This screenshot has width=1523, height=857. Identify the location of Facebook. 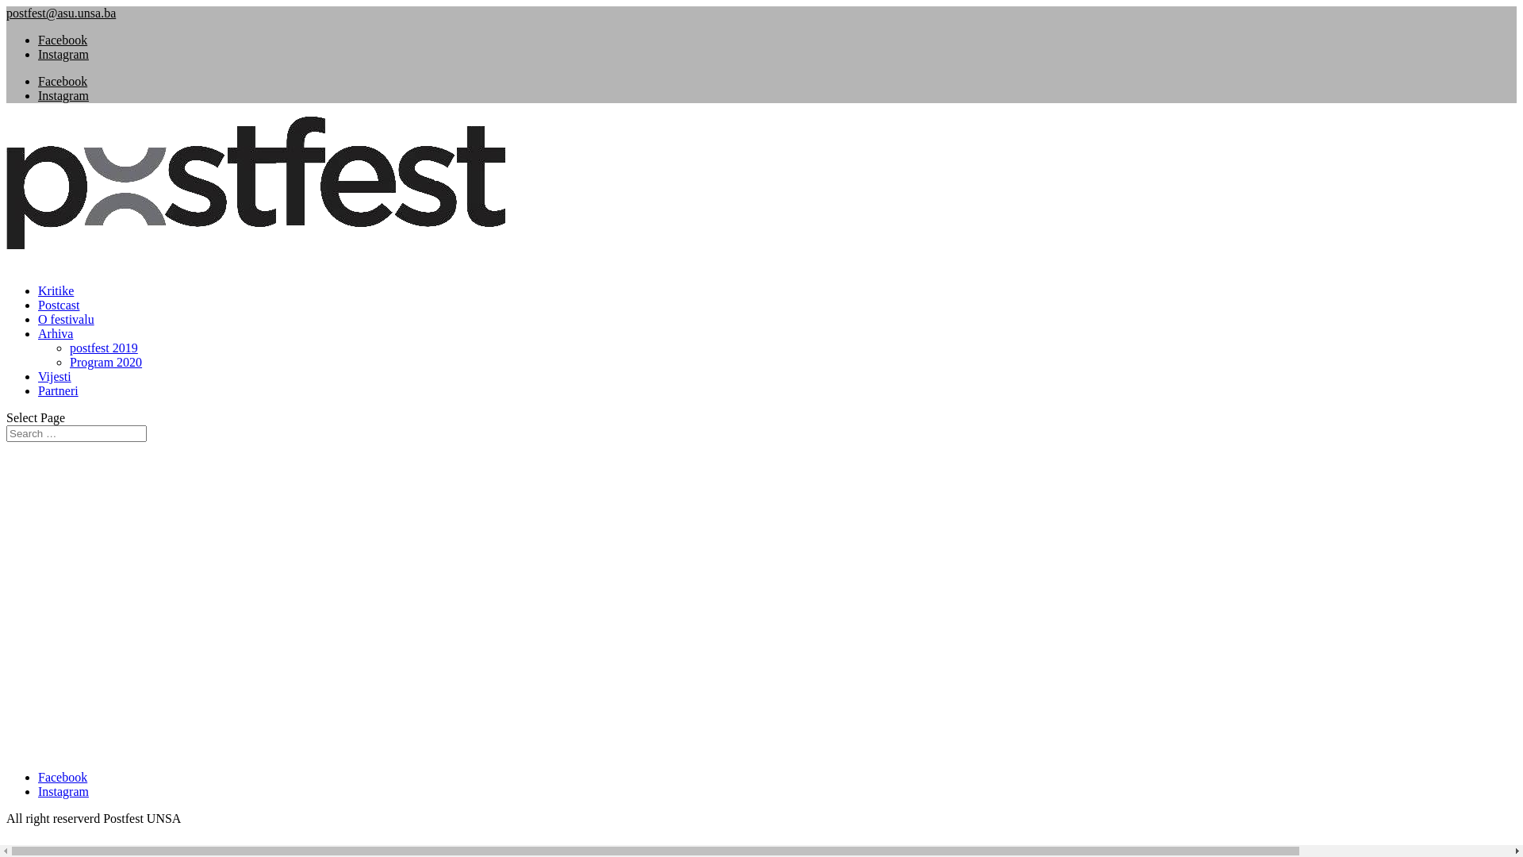
(63, 81).